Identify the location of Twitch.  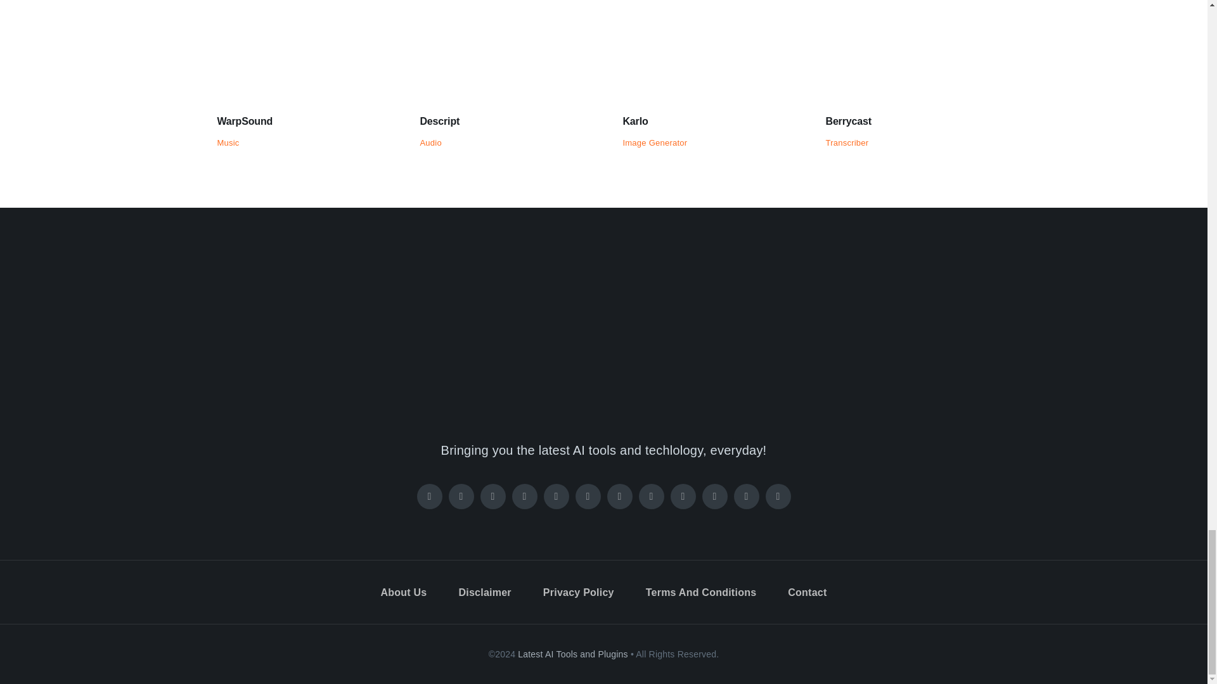
(557, 496).